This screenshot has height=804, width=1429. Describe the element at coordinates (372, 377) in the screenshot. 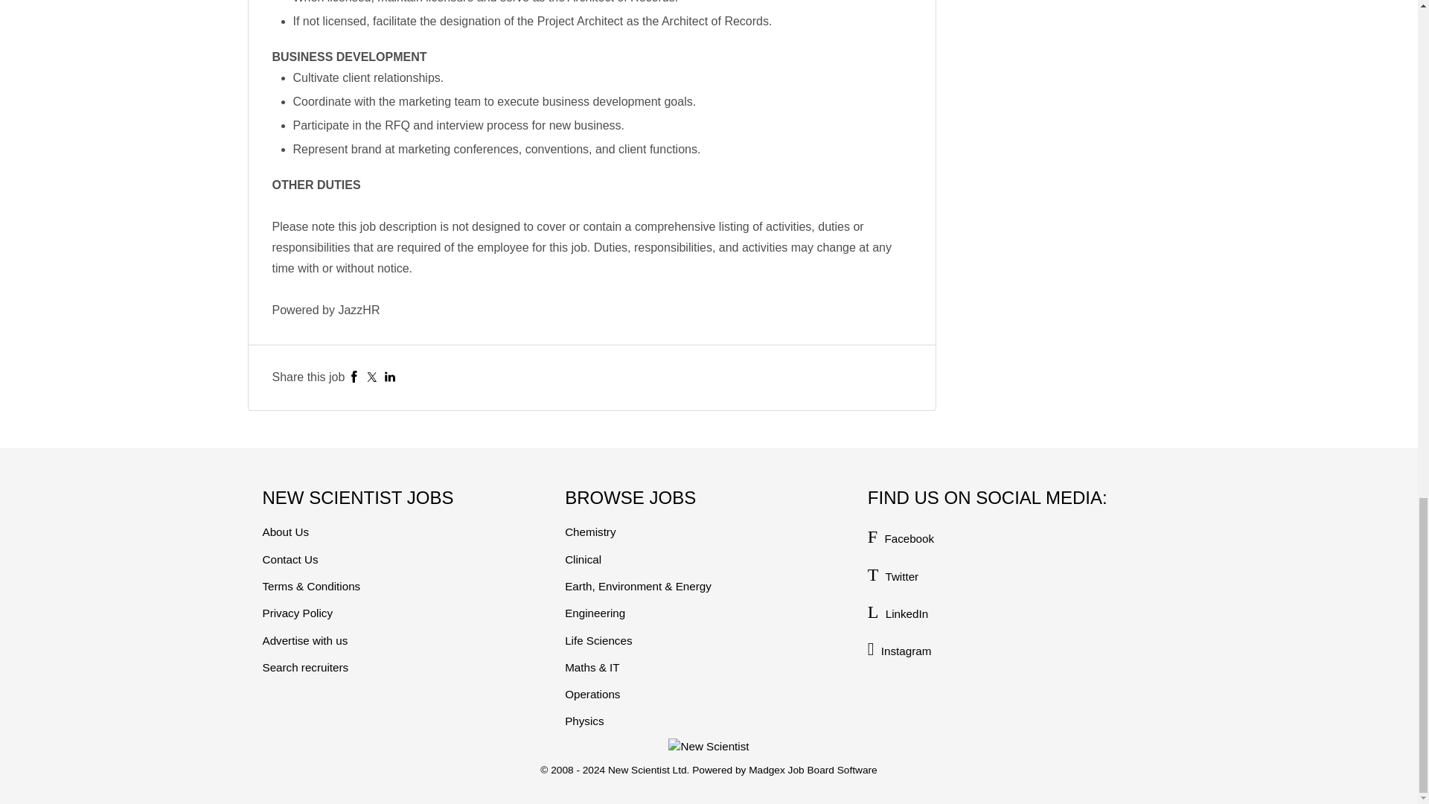

I see `Twitter` at that location.